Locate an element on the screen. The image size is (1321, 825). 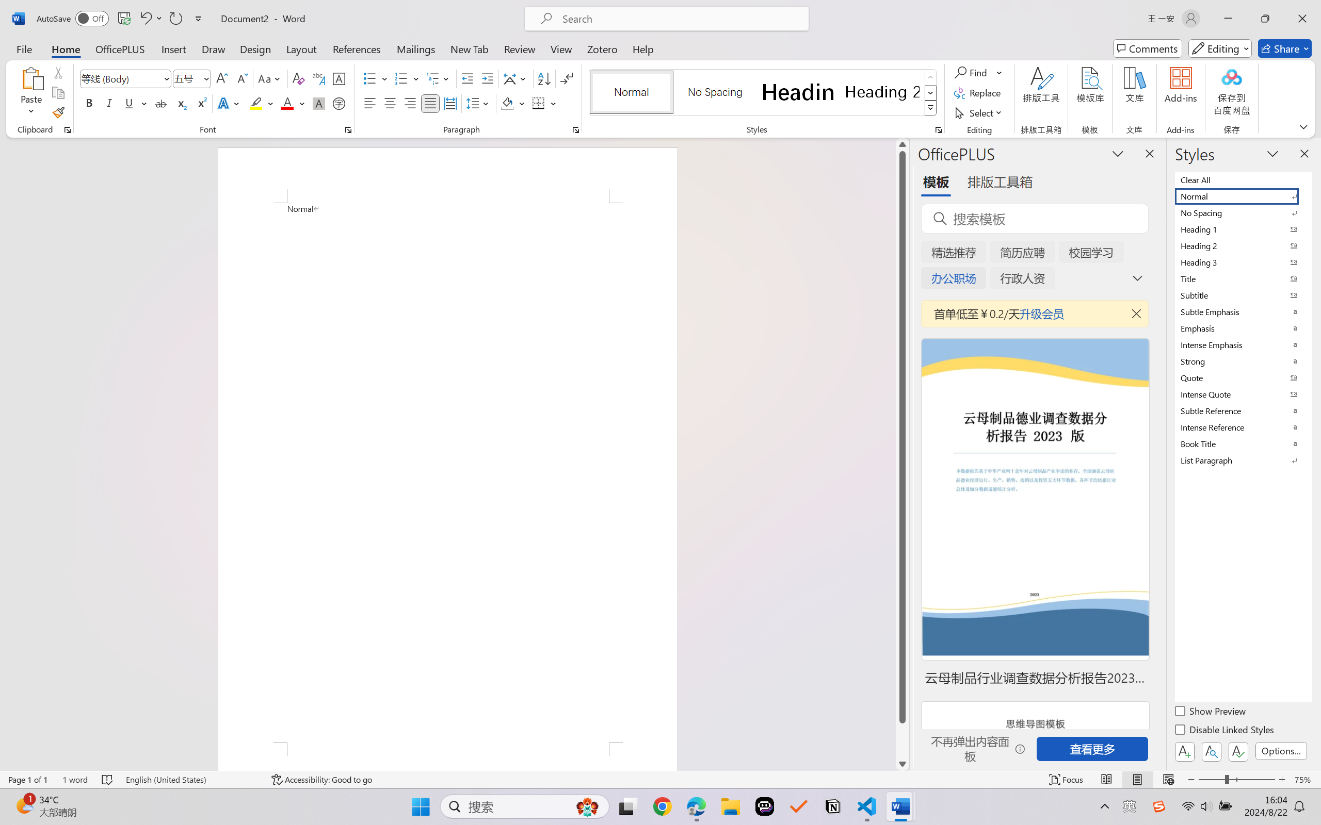
Font Color is located at coordinates (293, 103).